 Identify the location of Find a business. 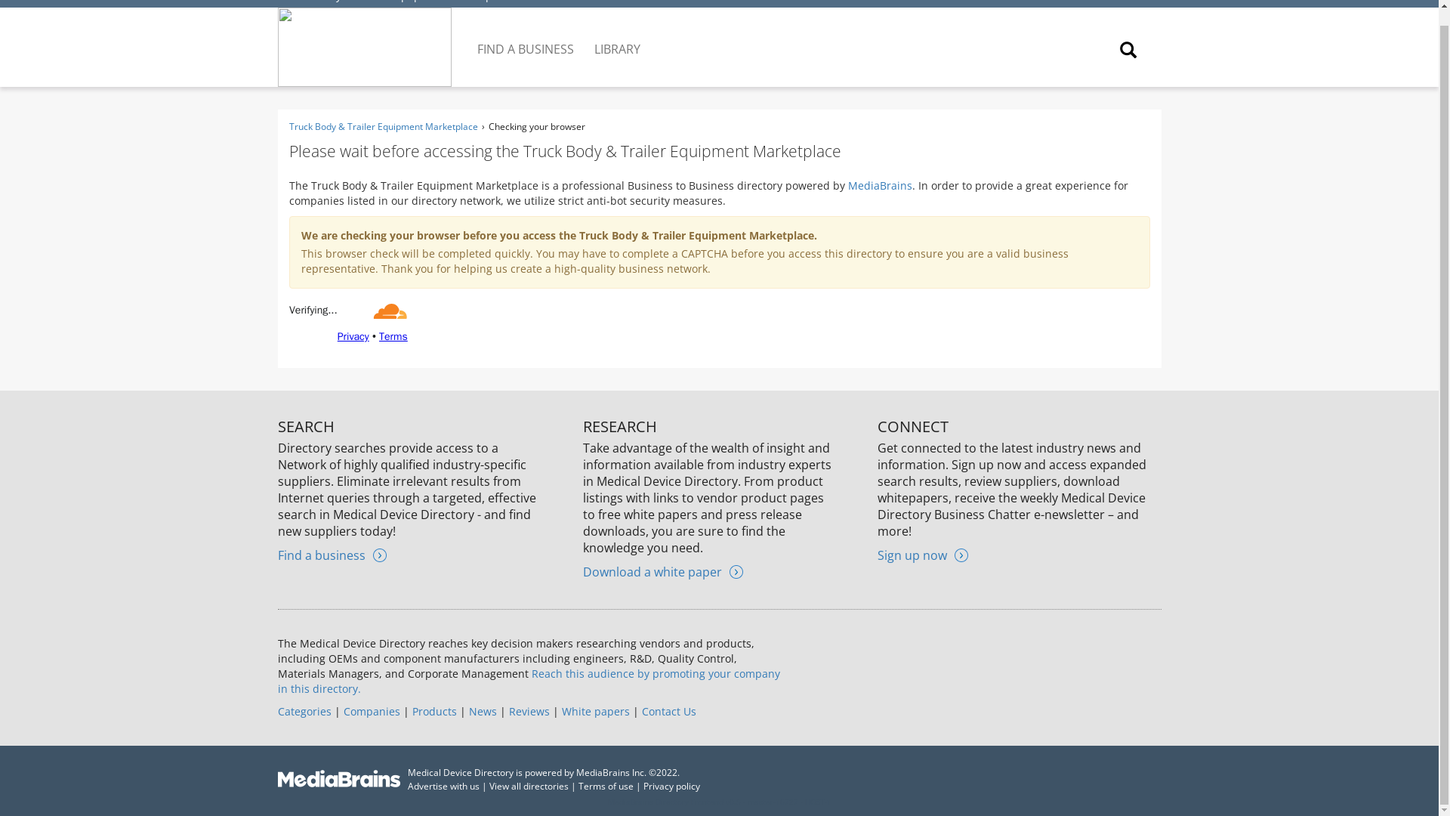
(332, 555).